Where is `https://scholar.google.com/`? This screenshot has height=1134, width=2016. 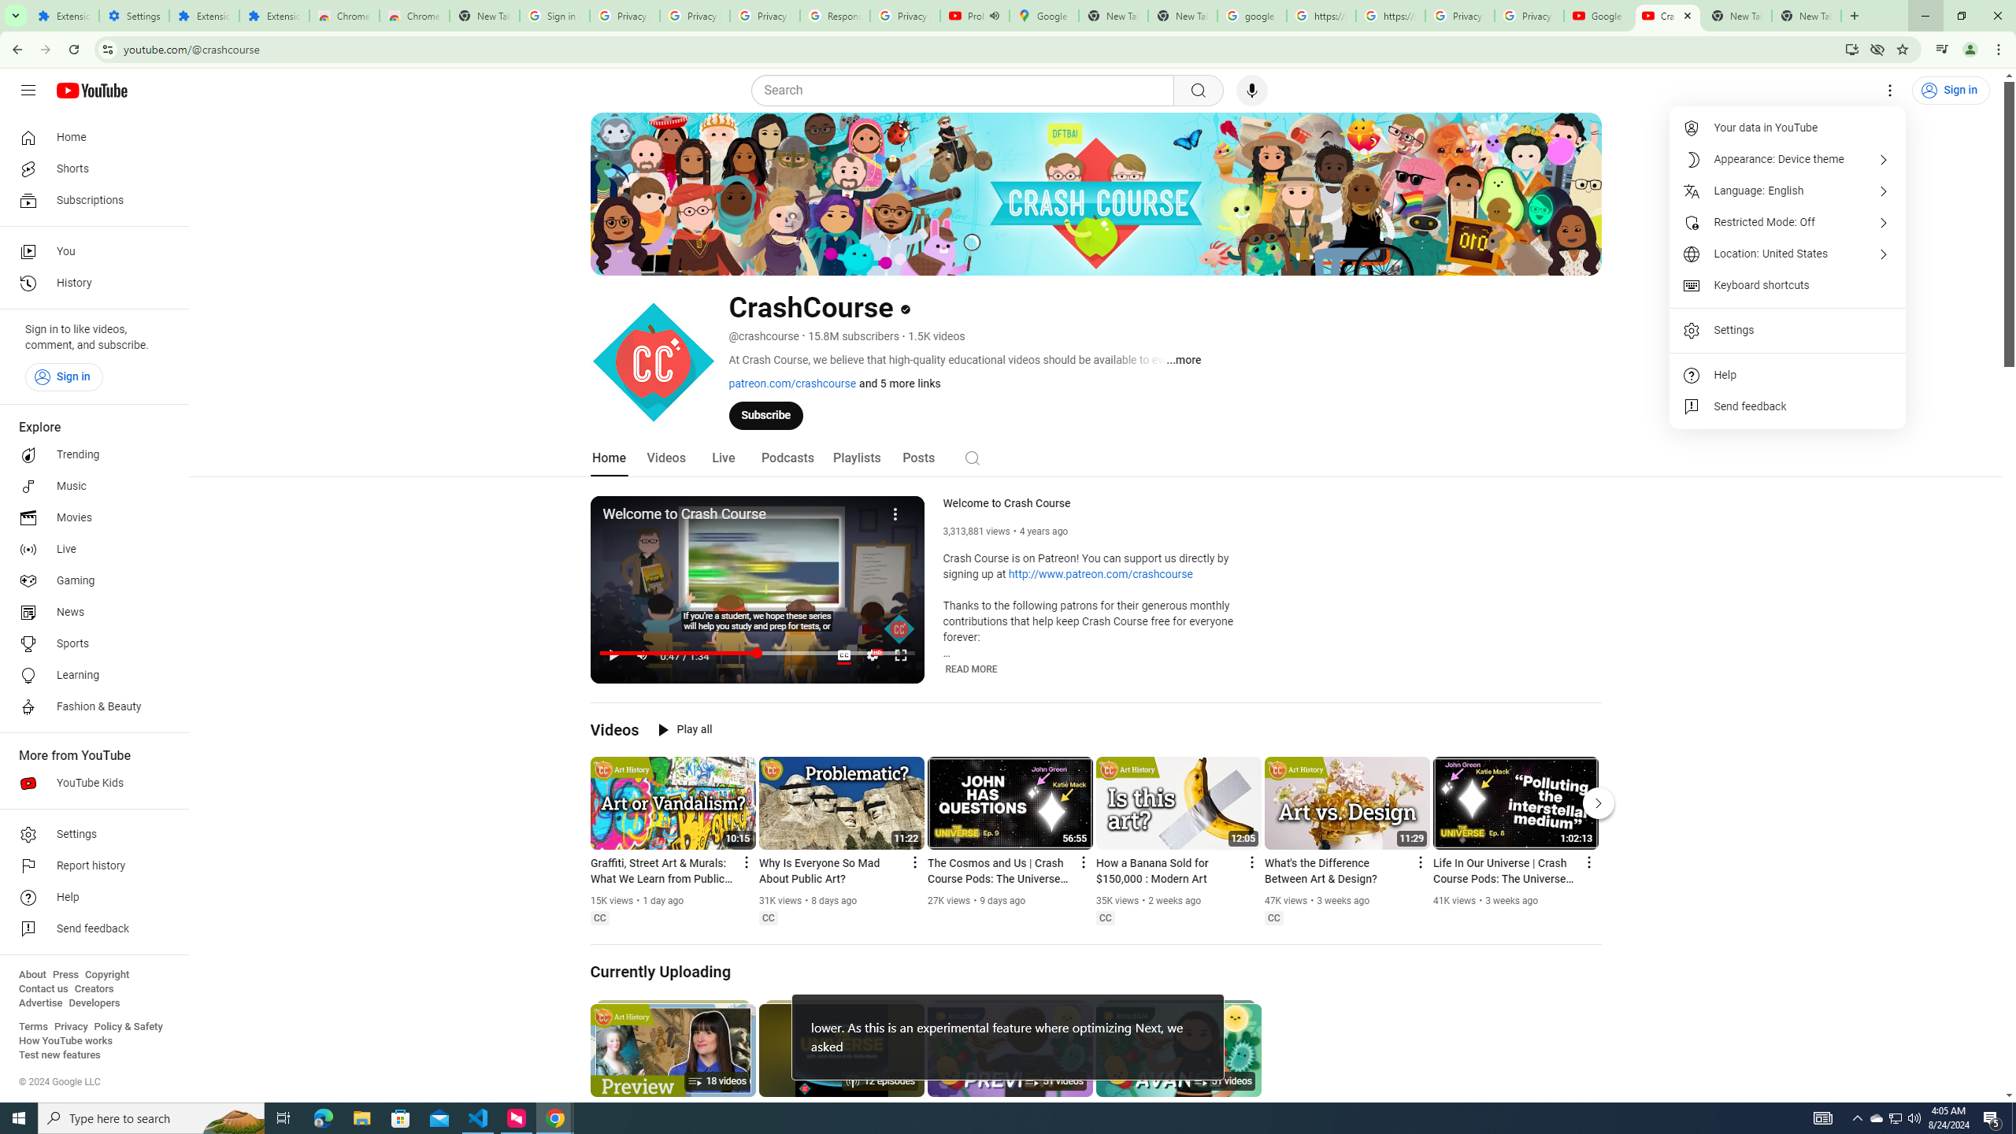
https://scholar.google.com/ is located at coordinates (1391, 16).